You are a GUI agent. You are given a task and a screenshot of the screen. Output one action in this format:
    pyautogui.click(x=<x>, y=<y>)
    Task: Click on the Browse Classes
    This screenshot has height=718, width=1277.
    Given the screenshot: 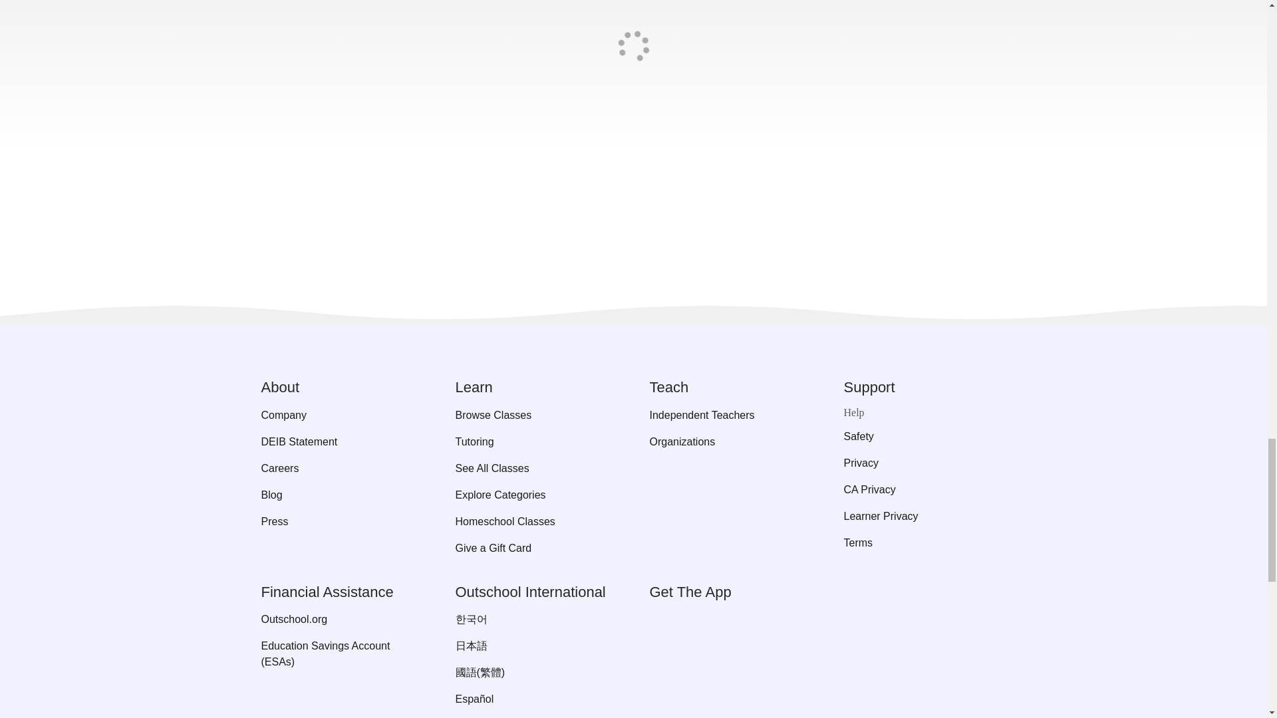 What is the action you would take?
    pyautogui.click(x=535, y=416)
    